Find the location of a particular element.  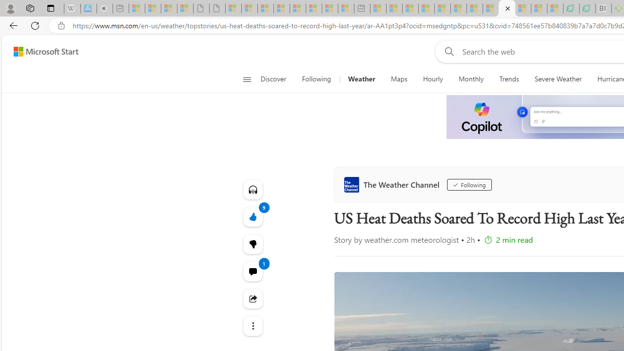

Class: button-glyph is located at coordinates (247, 79).